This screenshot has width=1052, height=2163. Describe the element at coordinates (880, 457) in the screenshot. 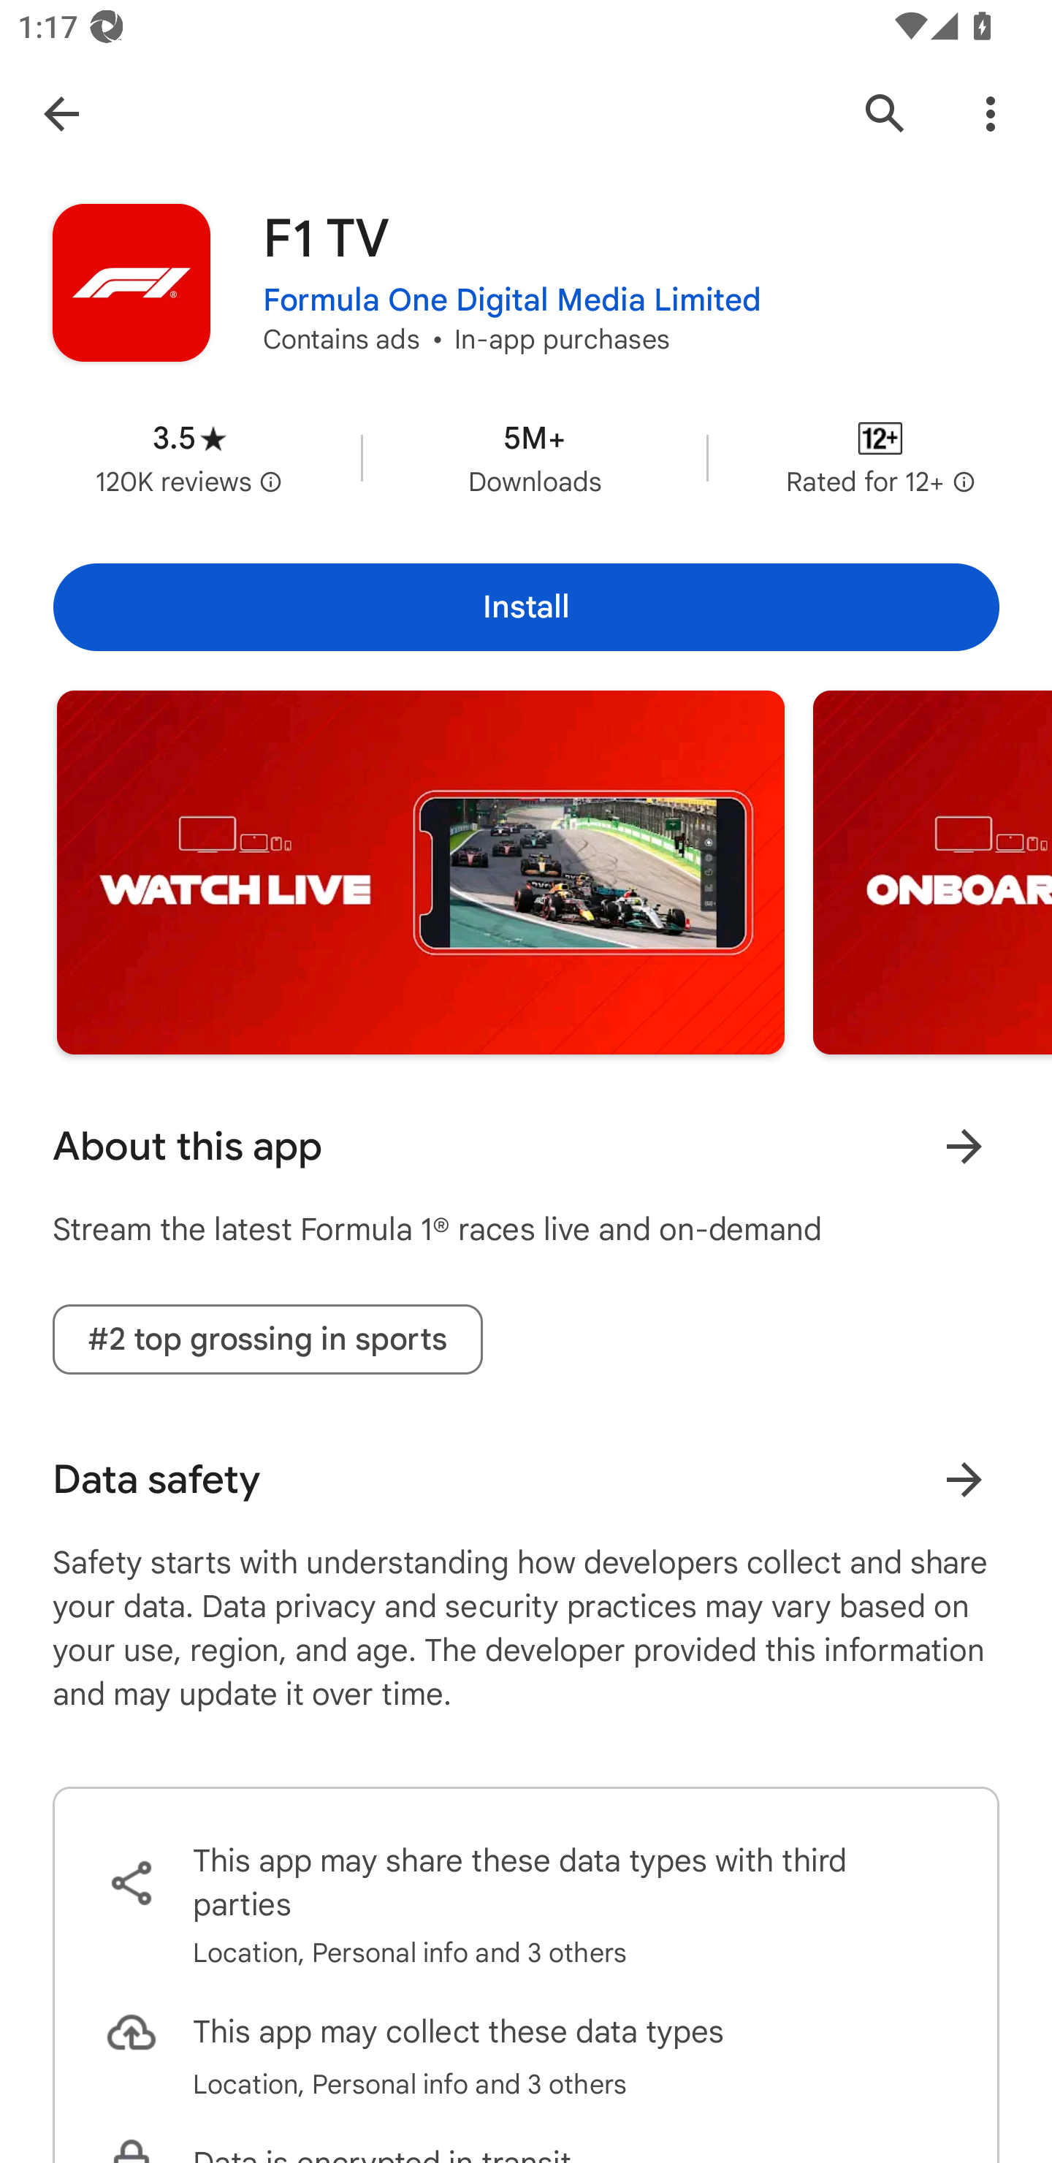

I see `Content rating Rated for 12+` at that location.